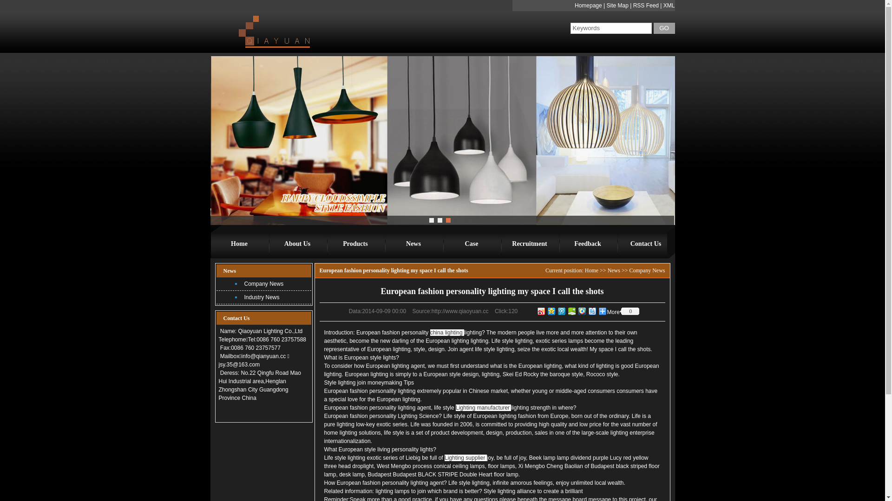 The width and height of the screenshot is (892, 501). I want to click on News, so click(614, 270).